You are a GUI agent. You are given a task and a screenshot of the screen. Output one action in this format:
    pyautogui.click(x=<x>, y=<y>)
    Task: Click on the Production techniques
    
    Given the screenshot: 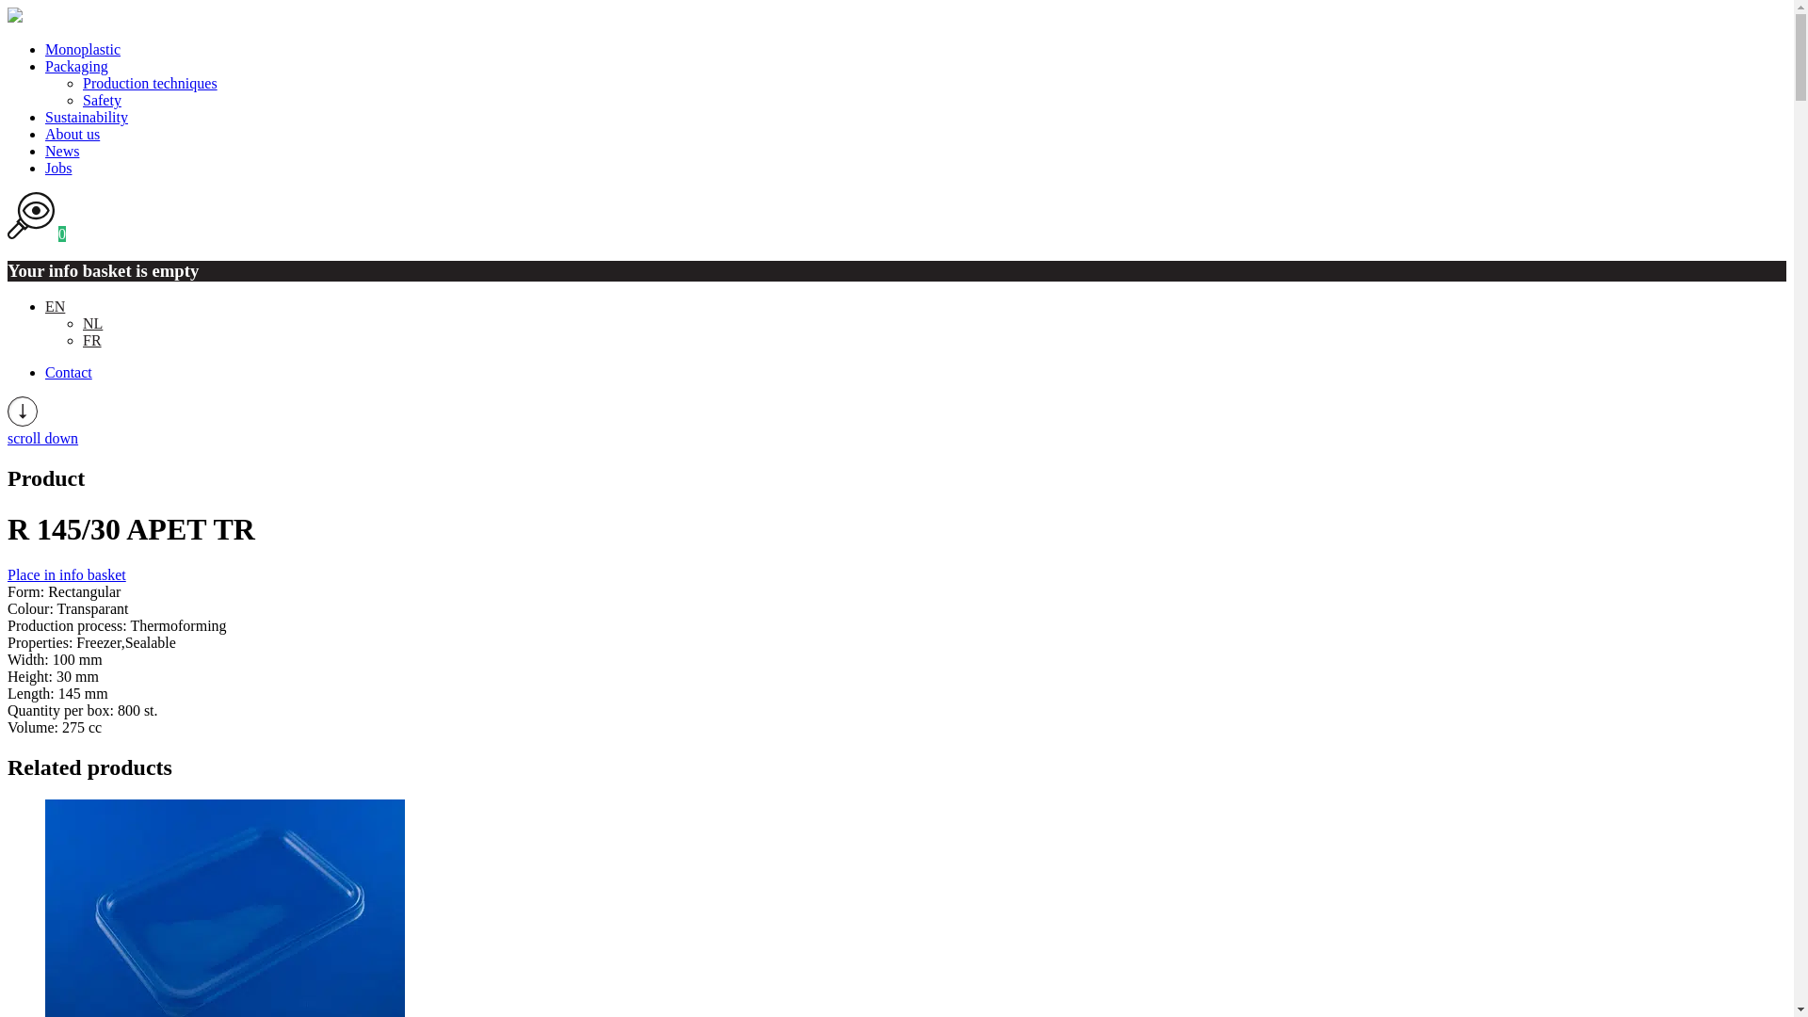 What is the action you would take?
    pyautogui.click(x=151, y=83)
    